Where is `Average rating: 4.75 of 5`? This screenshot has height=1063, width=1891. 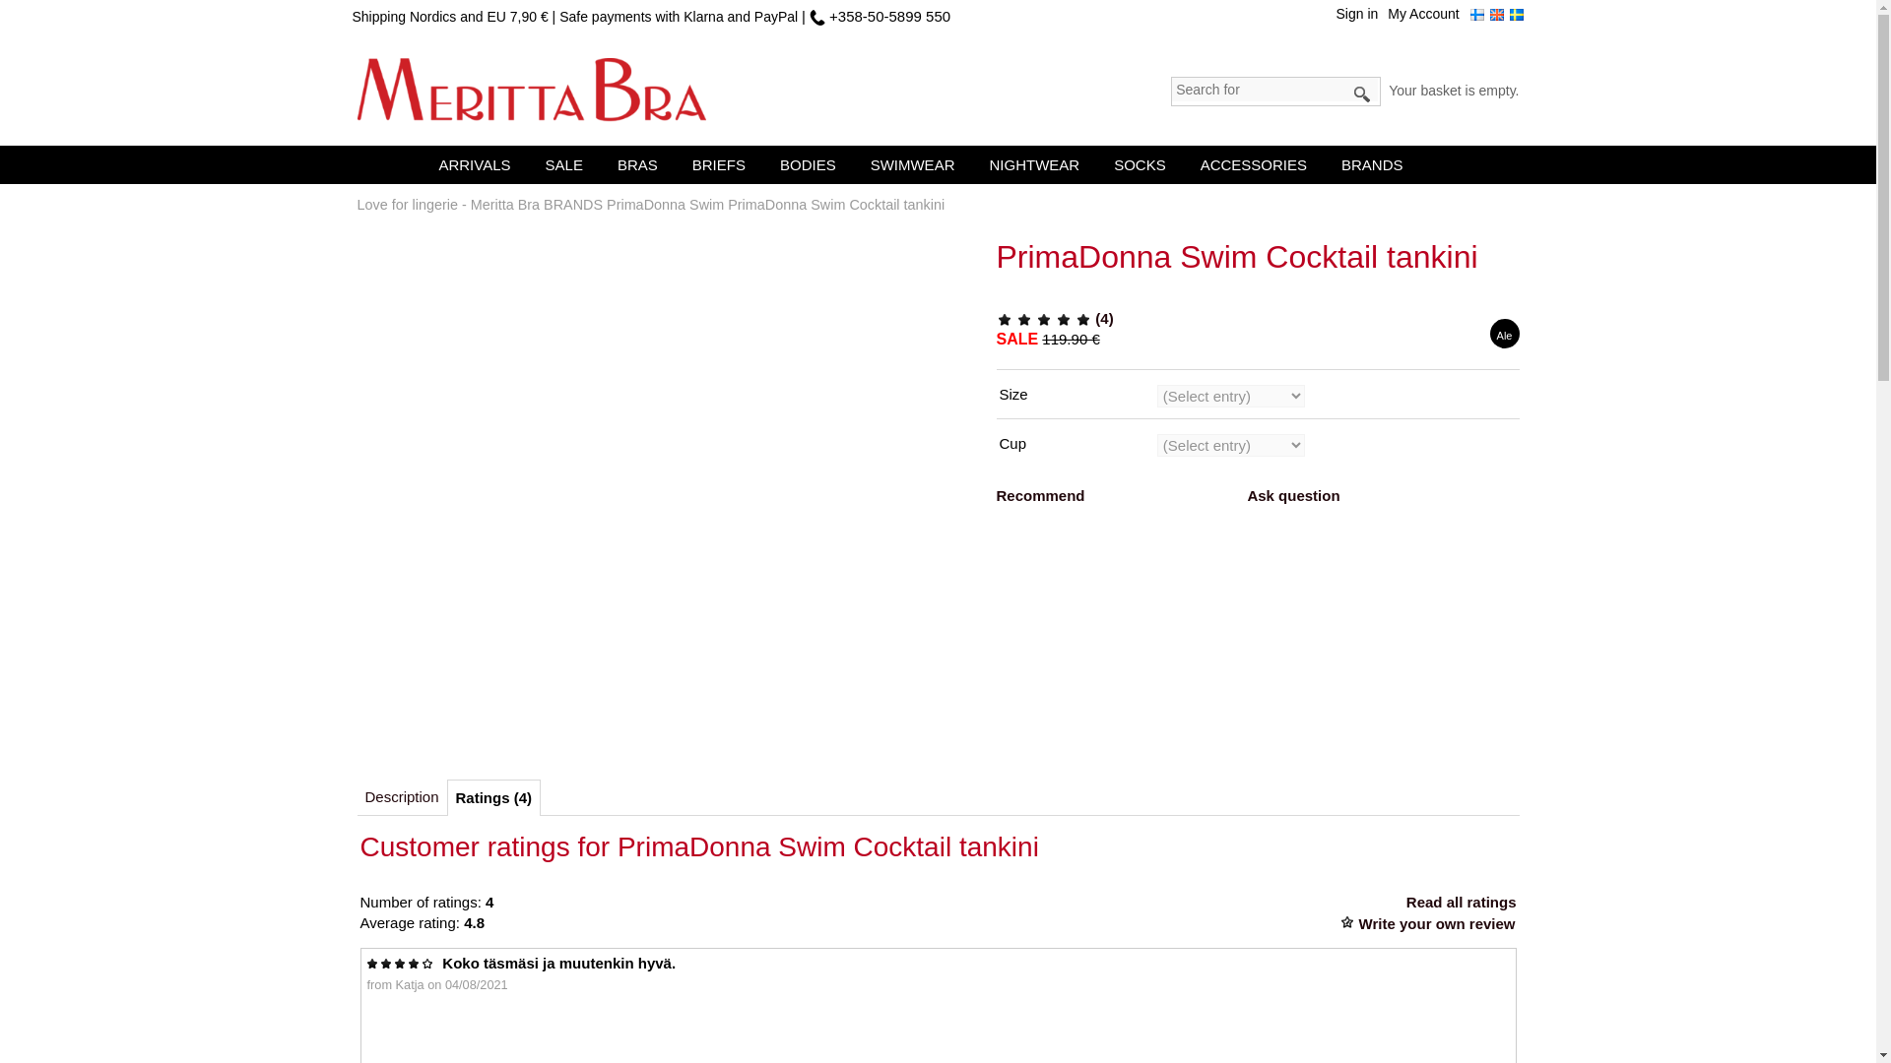
Average rating: 4.75 of 5 is located at coordinates (1004, 319).